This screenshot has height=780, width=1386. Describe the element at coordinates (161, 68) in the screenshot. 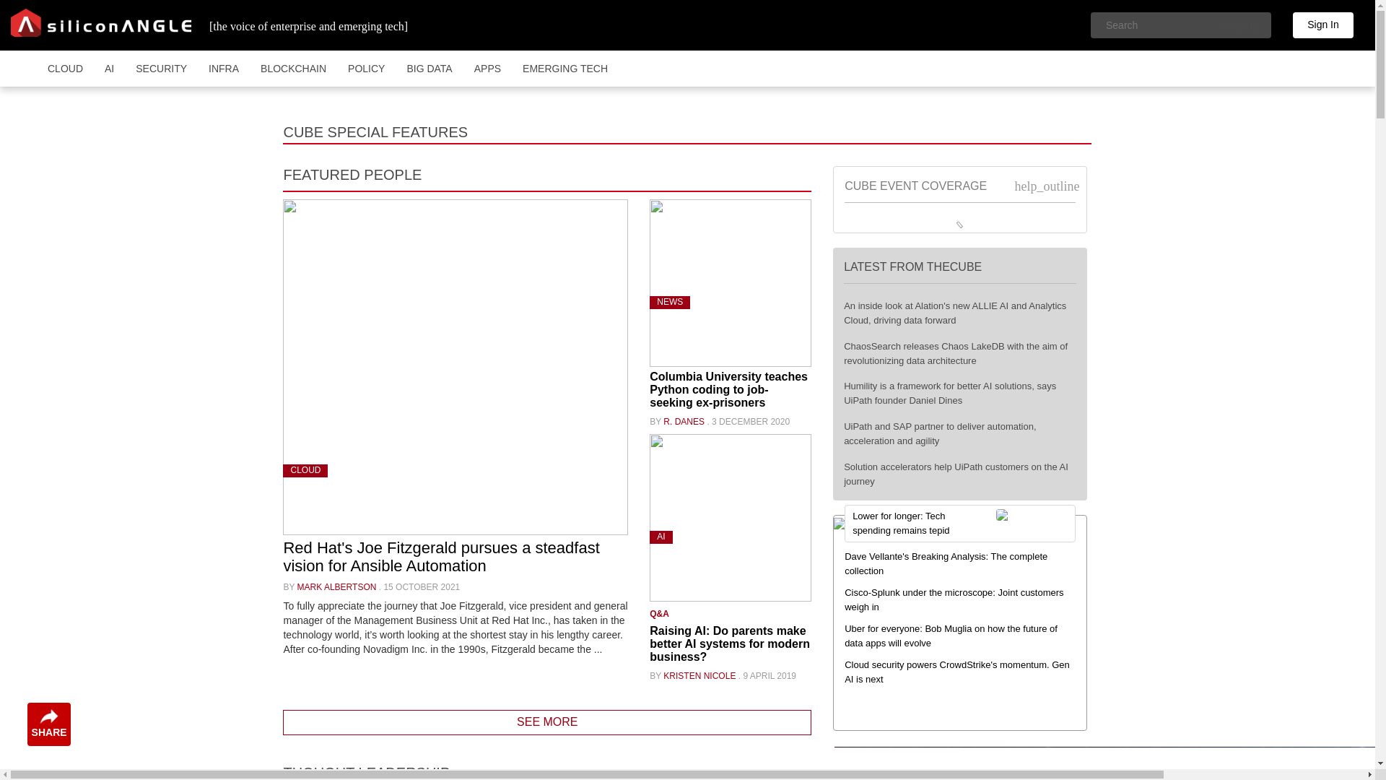

I see `SECURITY` at that location.